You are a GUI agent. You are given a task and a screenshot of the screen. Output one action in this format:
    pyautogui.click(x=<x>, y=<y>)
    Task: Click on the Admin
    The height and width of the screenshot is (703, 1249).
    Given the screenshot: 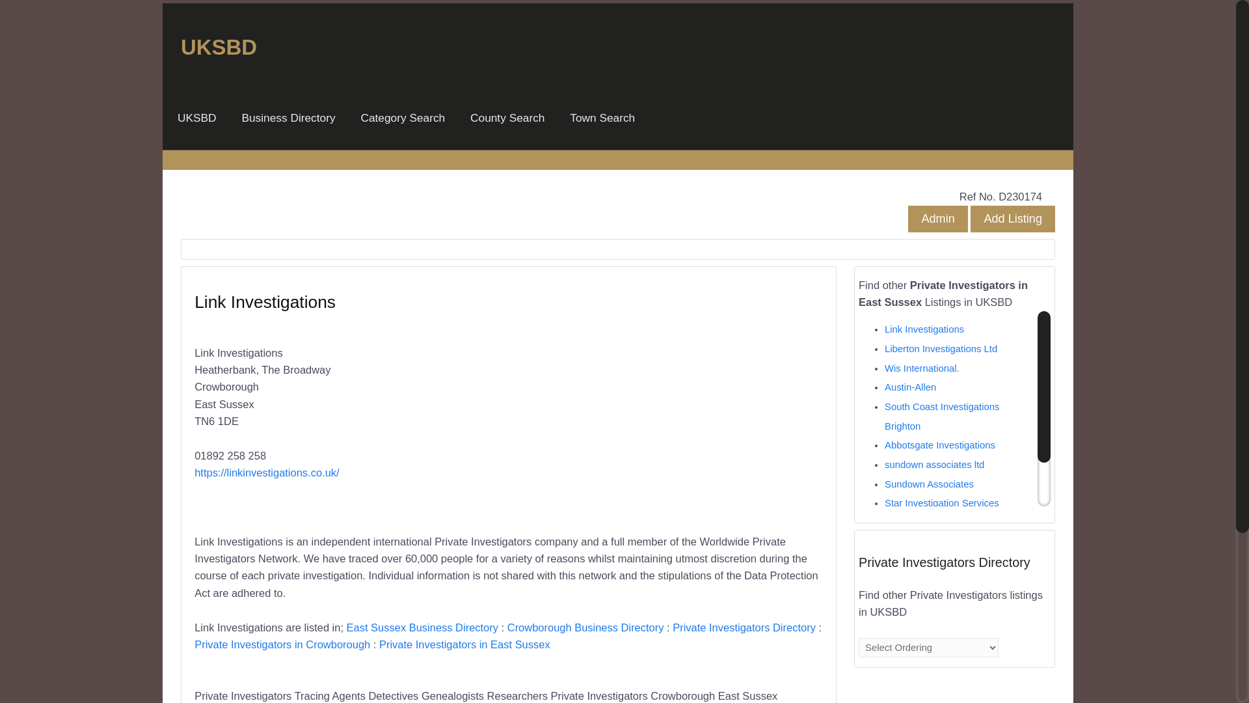 What is the action you would take?
    pyautogui.click(x=937, y=219)
    